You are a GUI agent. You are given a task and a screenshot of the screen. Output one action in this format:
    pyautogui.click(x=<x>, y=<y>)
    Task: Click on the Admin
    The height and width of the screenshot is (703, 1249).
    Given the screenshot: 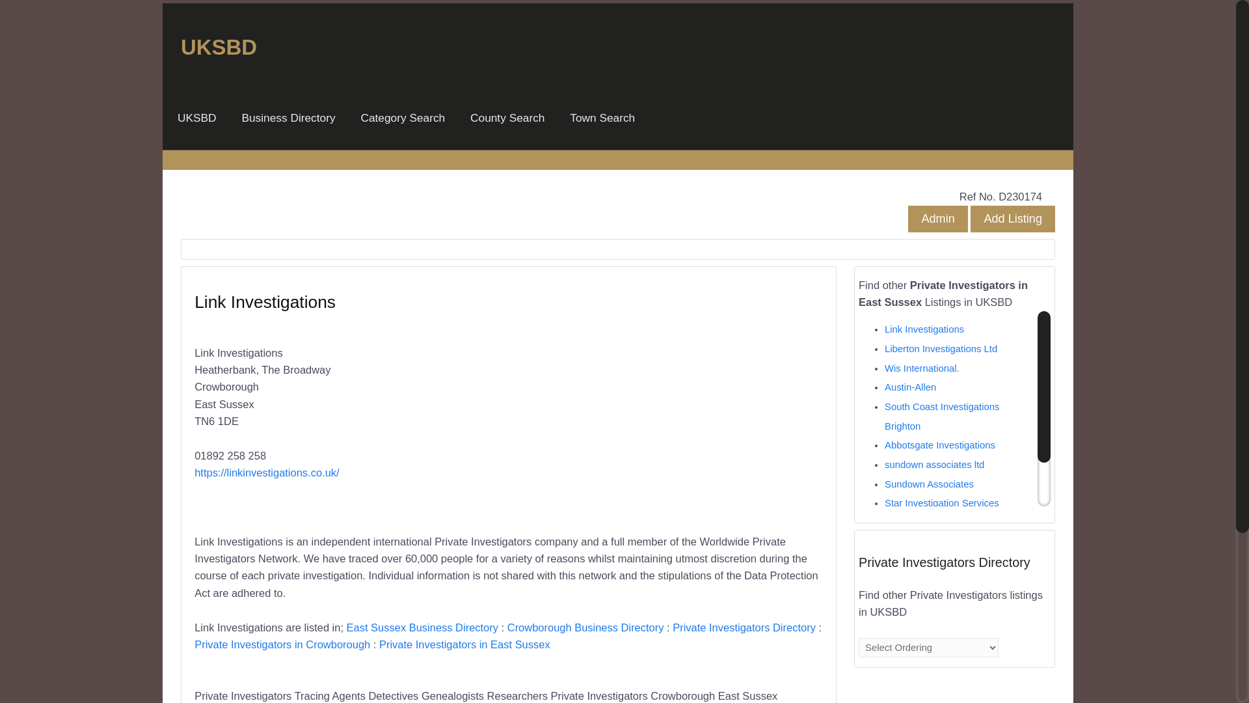 What is the action you would take?
    pyautogui.click(x=937, y=219)
    